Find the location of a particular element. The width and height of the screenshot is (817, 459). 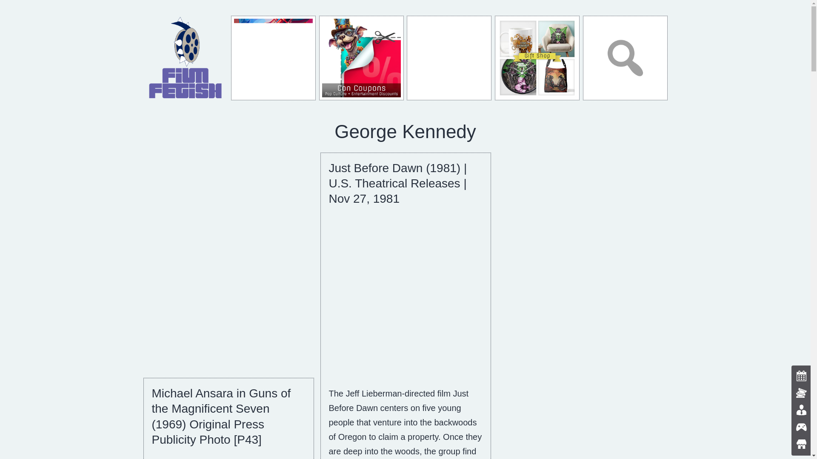

Con Coupons is located at coordinates (361, 58).